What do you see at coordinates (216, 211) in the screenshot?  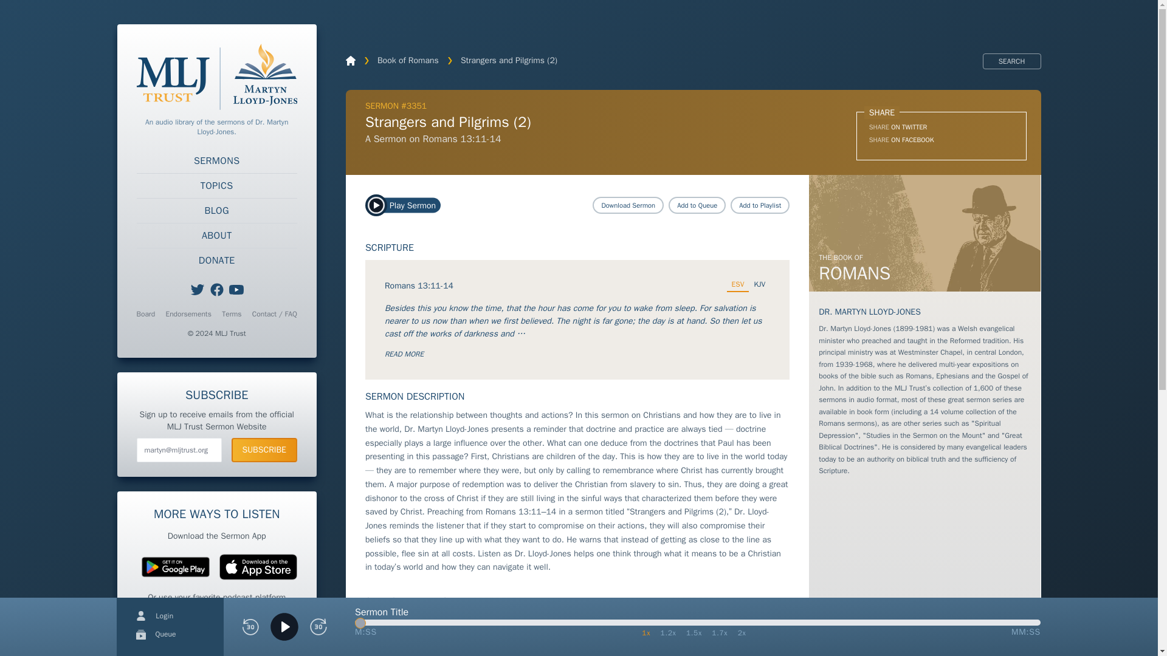 I see `BLOG` at bounding box center [216, 211].